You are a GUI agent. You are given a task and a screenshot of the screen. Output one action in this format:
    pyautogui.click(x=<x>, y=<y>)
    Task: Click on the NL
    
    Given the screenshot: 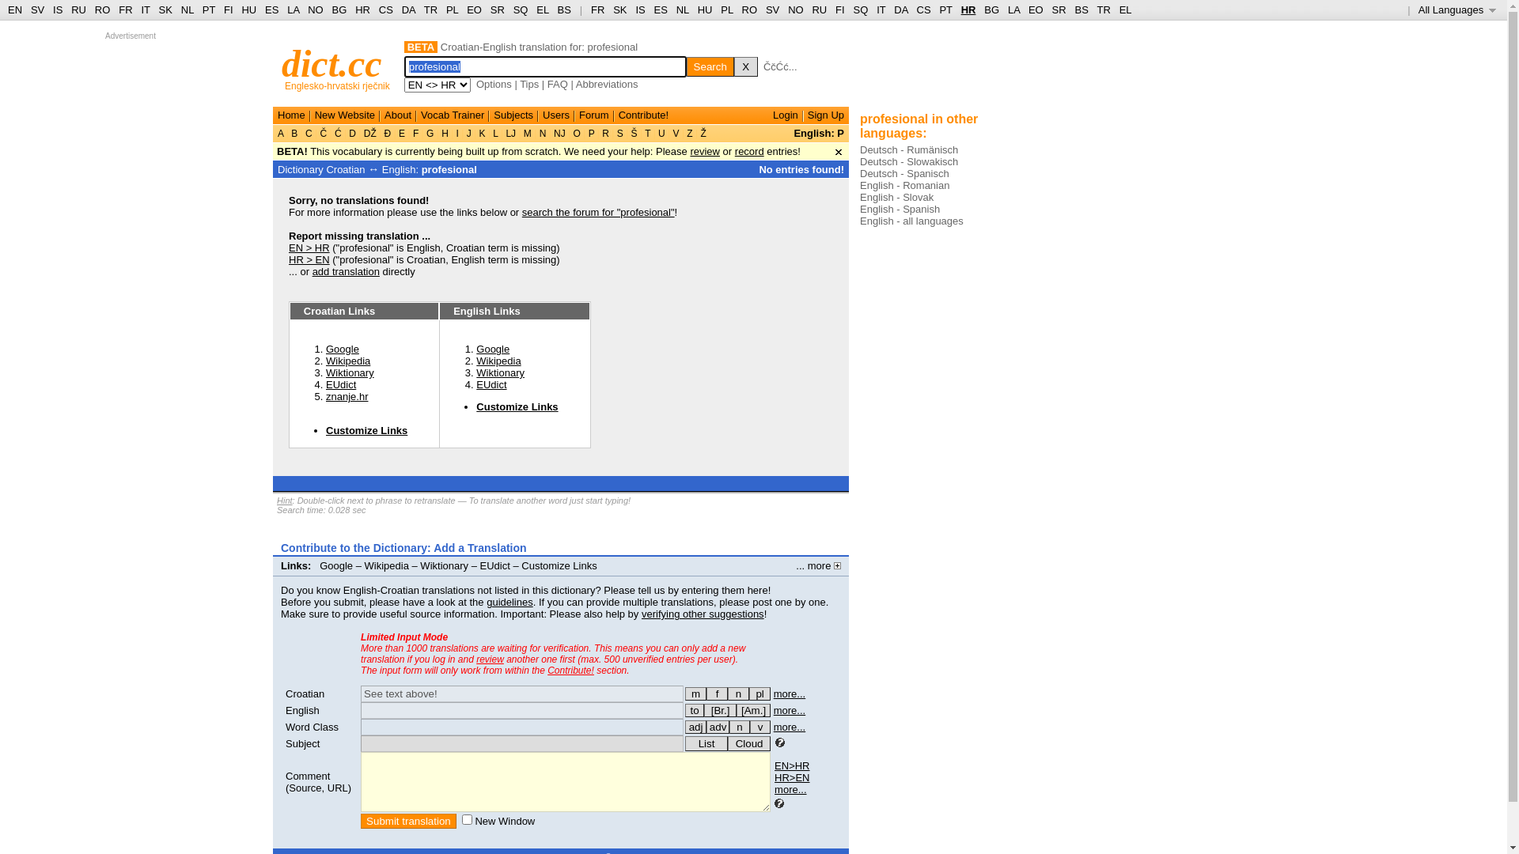 What is the action you would take?
    pyautogui.click(x=683, y=9)
    